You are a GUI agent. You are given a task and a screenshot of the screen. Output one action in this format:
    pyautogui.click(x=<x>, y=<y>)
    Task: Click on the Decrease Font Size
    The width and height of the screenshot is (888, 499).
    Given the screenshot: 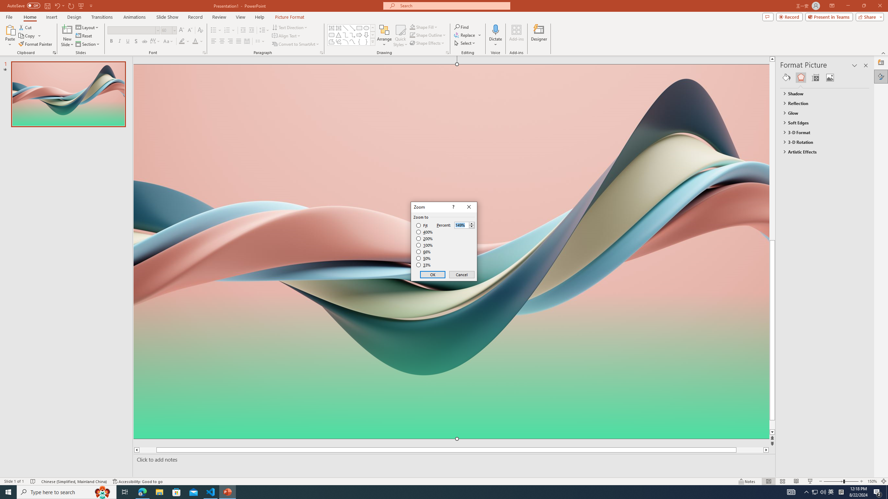 What is the action you would take?
    pyautogui.click(x=189, y=30)
    